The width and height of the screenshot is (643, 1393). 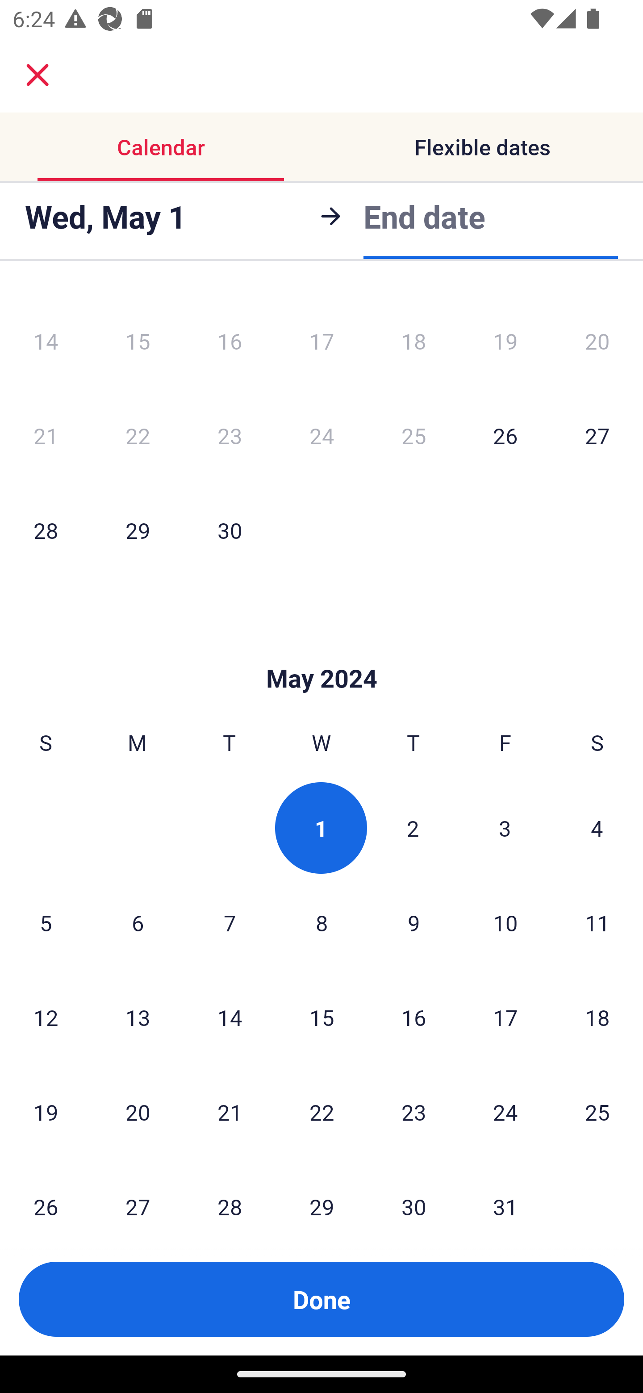 I want to click on 27 Saturday, April 27, 2024, so click(x=597, y=436).